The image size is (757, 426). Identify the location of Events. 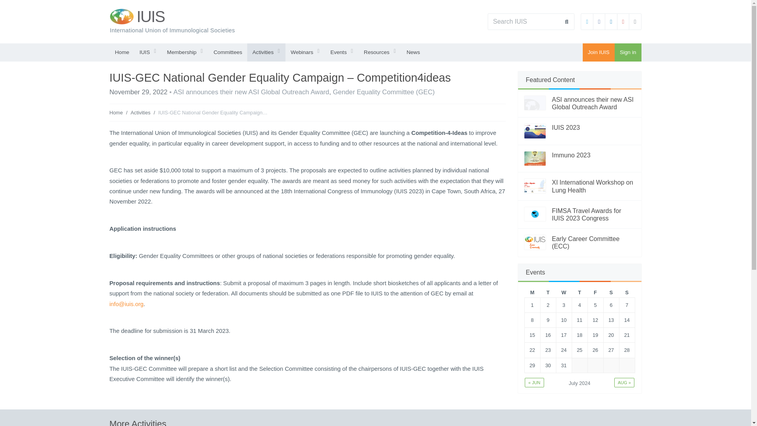
(342, 52).